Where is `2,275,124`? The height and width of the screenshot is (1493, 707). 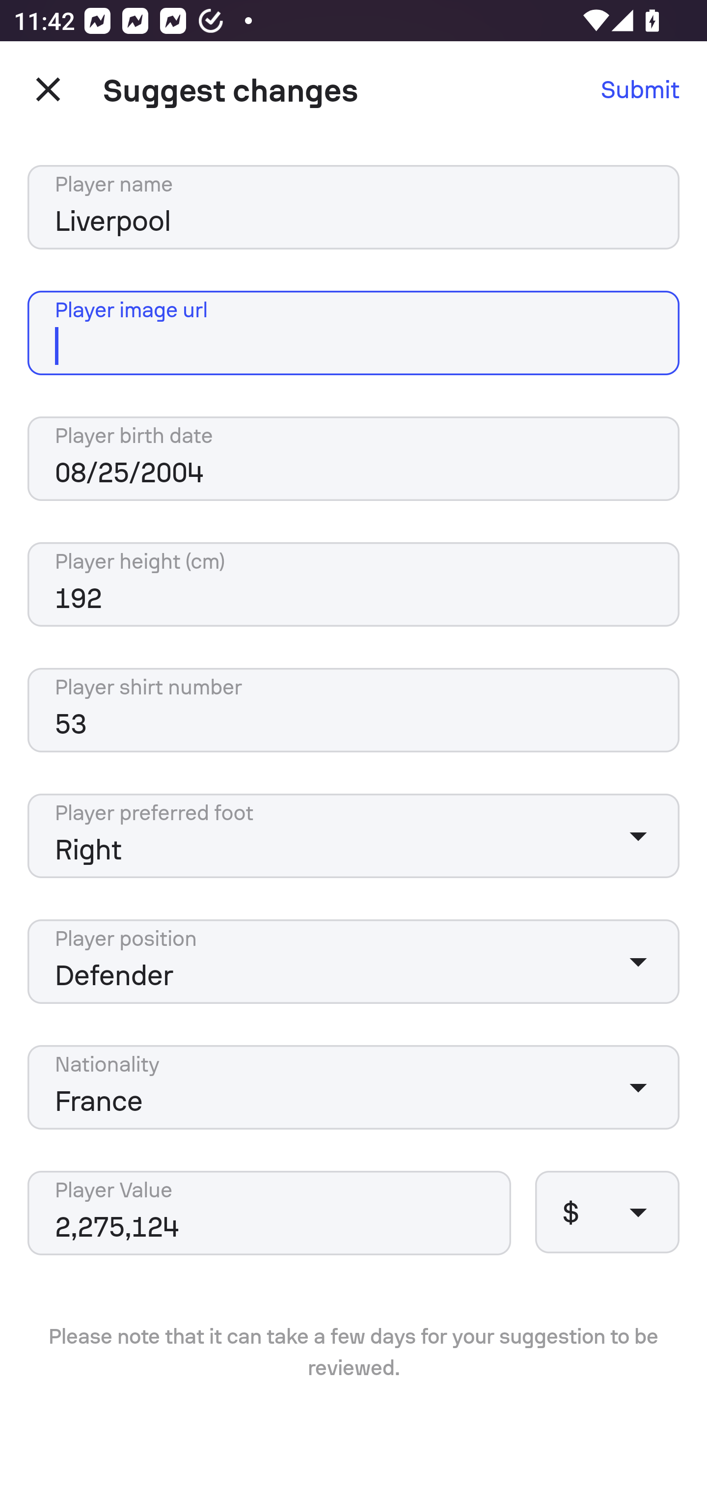
2,275,124 is located at coordinates (269, 1213).